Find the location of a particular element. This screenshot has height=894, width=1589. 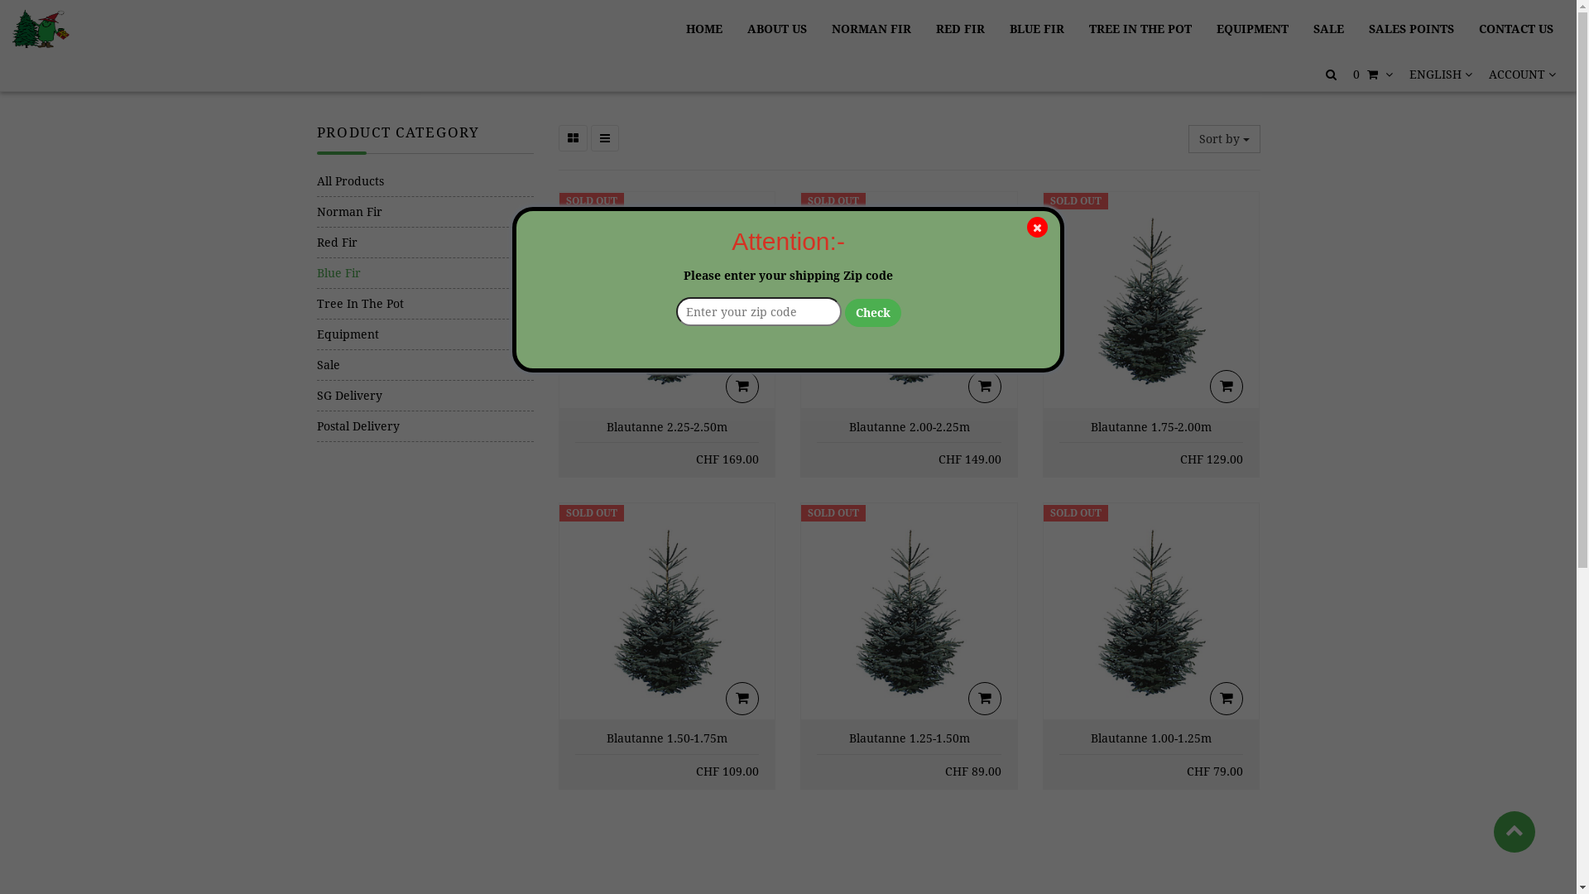

Postal Delivery is located at coordinates (425, 426).